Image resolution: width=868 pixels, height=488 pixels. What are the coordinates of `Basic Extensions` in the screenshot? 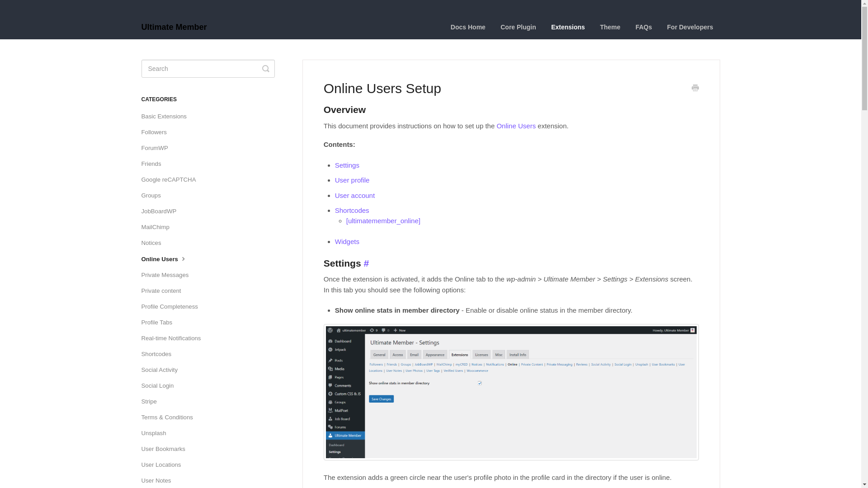 It's located at (166, 117).